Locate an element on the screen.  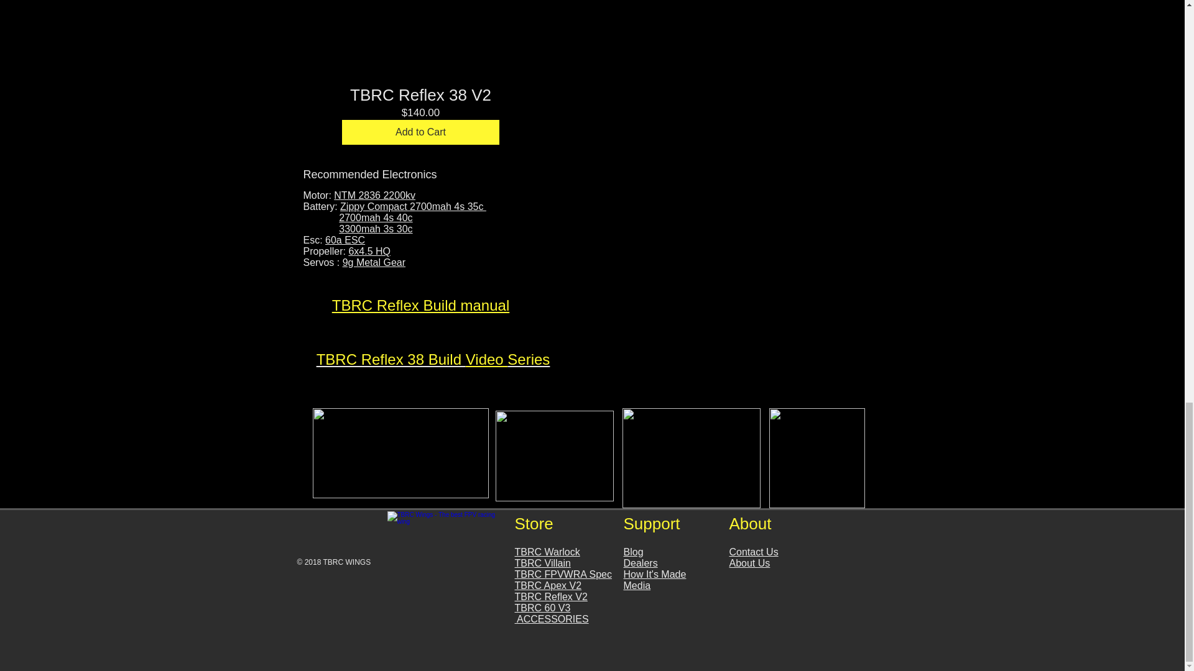
External YouTube is located at coordinates (741, 89).